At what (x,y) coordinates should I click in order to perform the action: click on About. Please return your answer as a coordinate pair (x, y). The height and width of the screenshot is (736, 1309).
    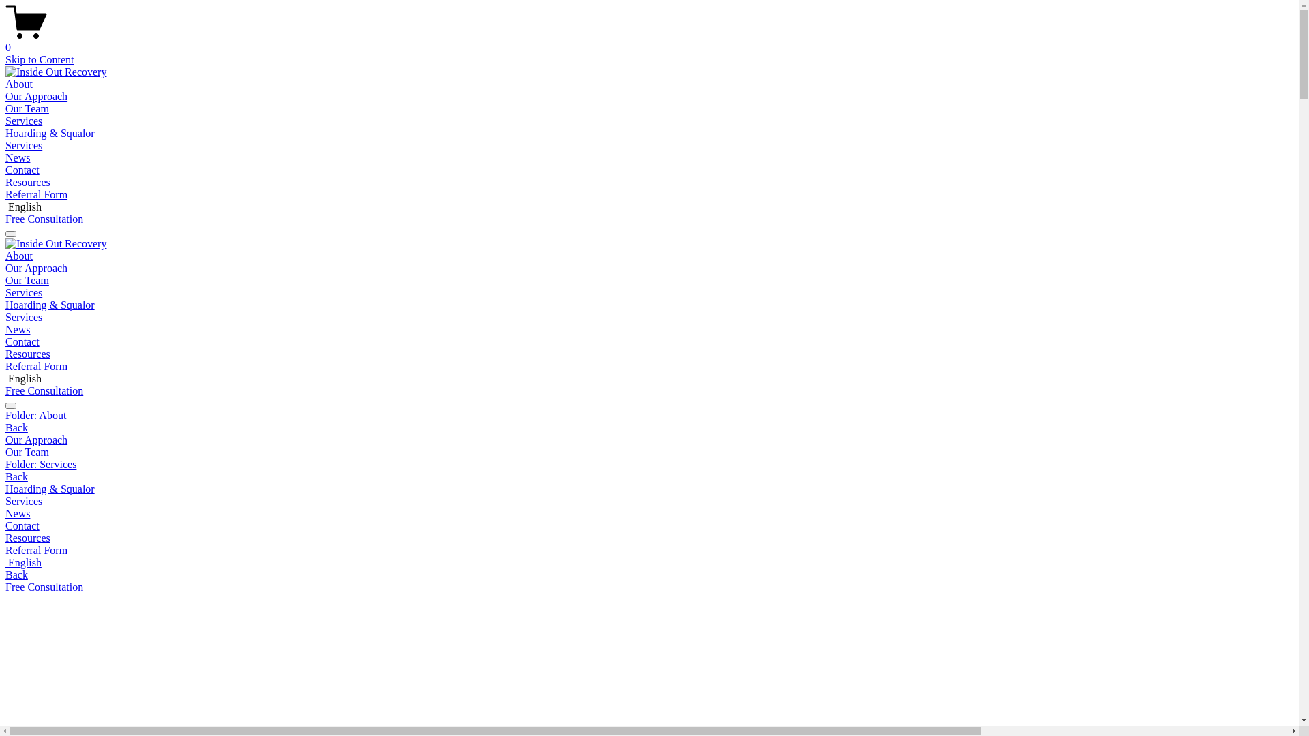
    Looking at the image, I should click on (19, 85).